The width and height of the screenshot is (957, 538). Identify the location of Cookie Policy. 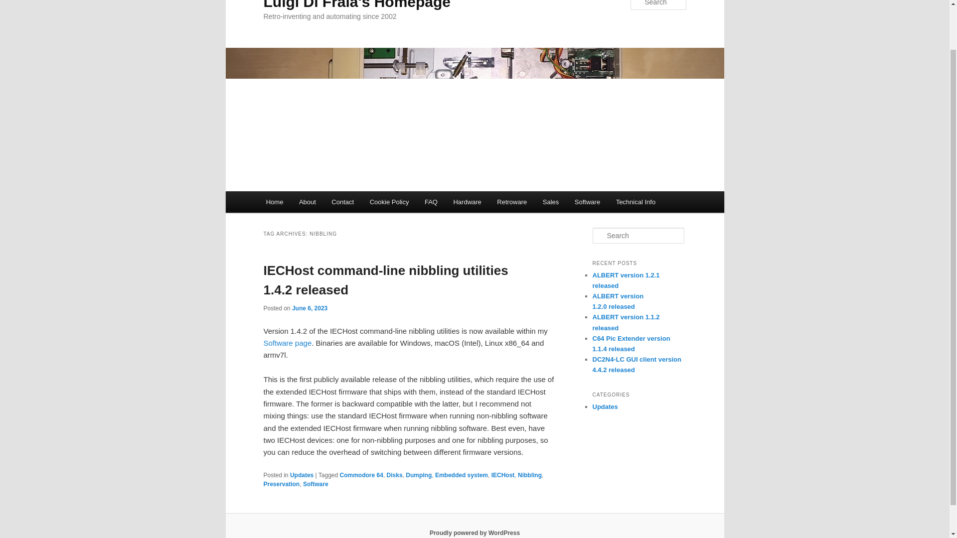
(389, 202).